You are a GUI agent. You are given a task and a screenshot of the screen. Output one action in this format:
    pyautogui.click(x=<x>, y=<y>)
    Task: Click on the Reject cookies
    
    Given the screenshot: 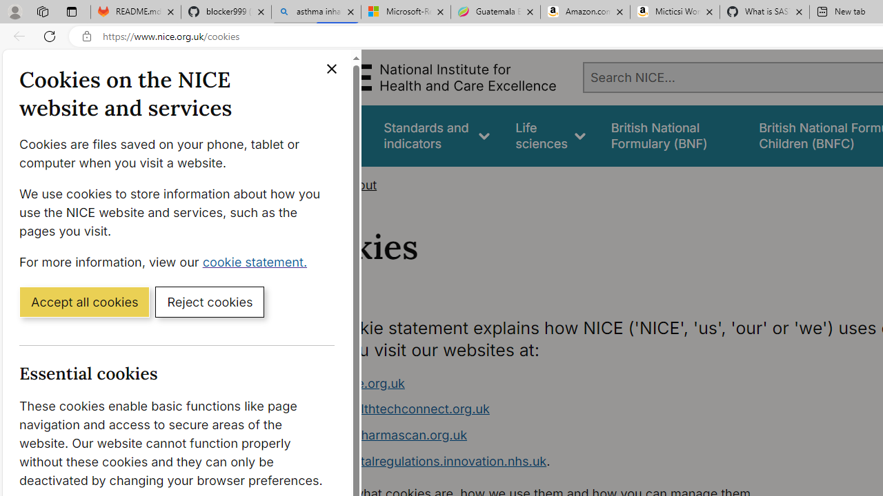 What is the action you would take?
    pyautogui.click(x=210, y=301)
    